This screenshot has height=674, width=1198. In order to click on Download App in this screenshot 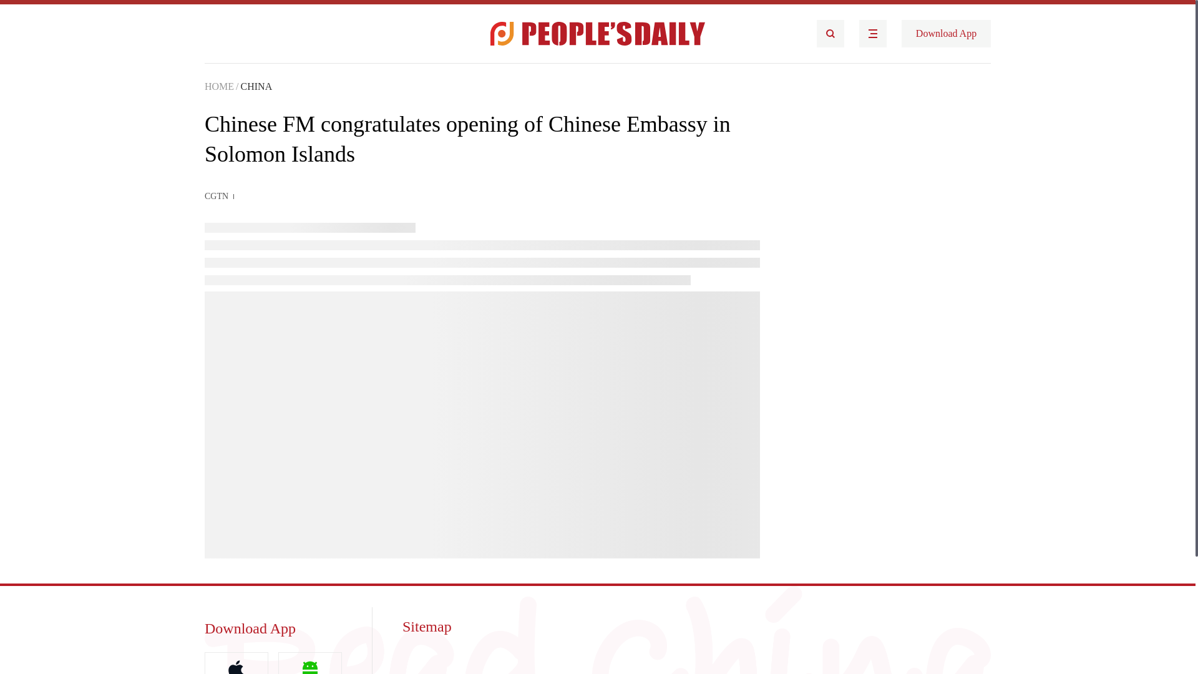, I will do `click(946, 34)`.